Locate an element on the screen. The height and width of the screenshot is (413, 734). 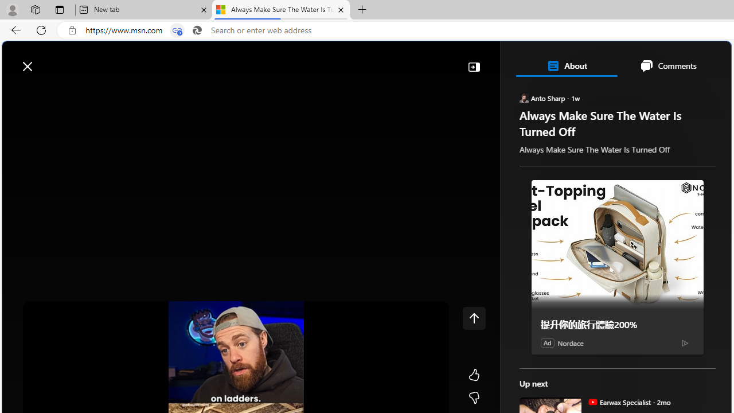
Discover is located at coordinates (53, 93).